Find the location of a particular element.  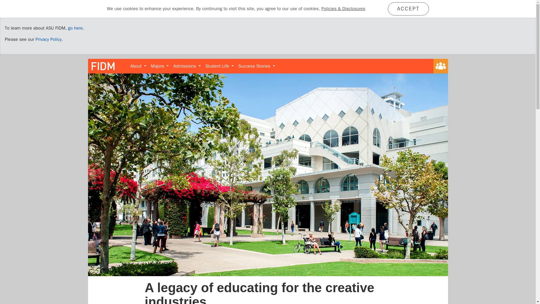

go here is located at coordinates (75, 28).